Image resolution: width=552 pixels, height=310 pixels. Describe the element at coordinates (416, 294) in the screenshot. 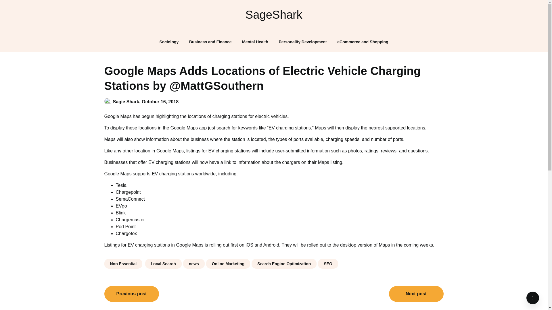

I see `Next post` at that location.